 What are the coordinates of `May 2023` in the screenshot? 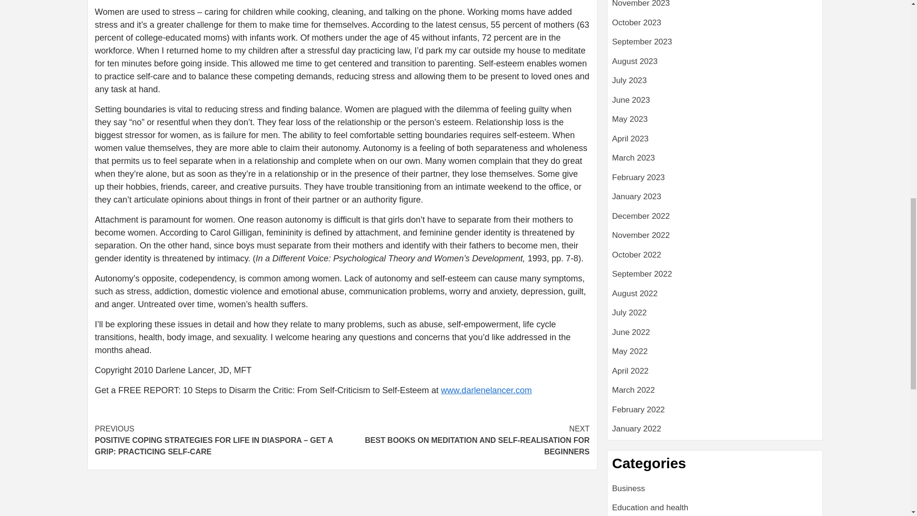 It's located at (715, 122).